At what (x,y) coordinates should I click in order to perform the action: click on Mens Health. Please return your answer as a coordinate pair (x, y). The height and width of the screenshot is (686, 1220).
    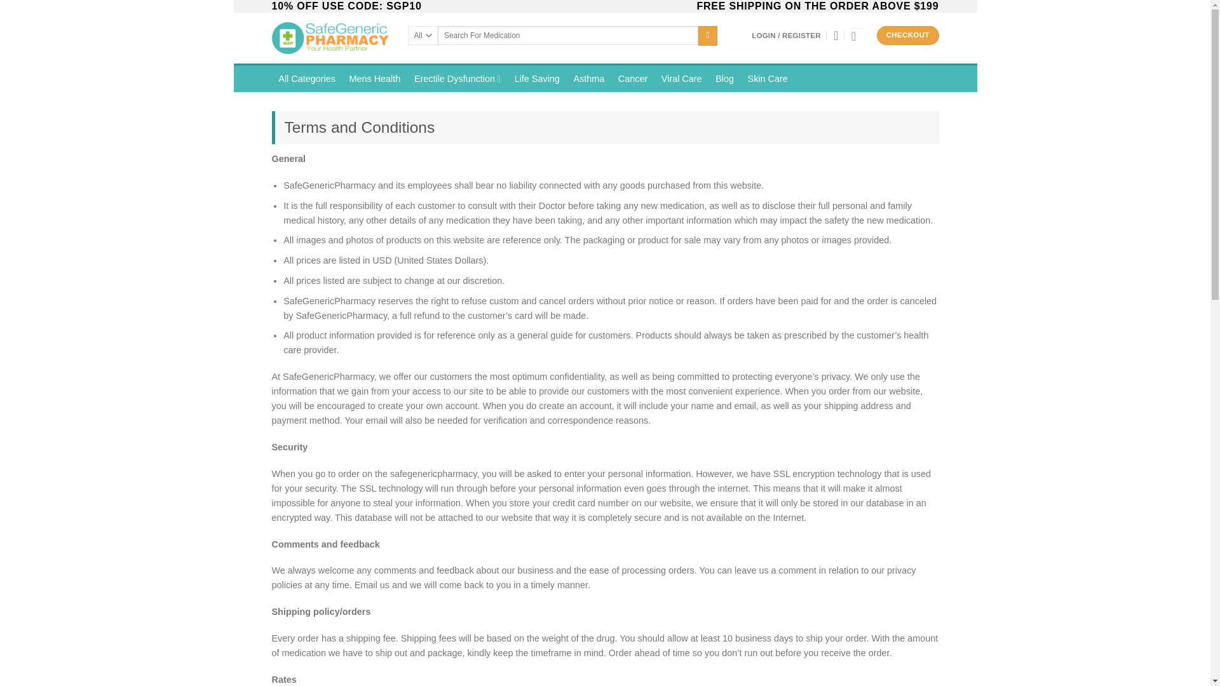
    Looking at the image, I should click on (375, 78).